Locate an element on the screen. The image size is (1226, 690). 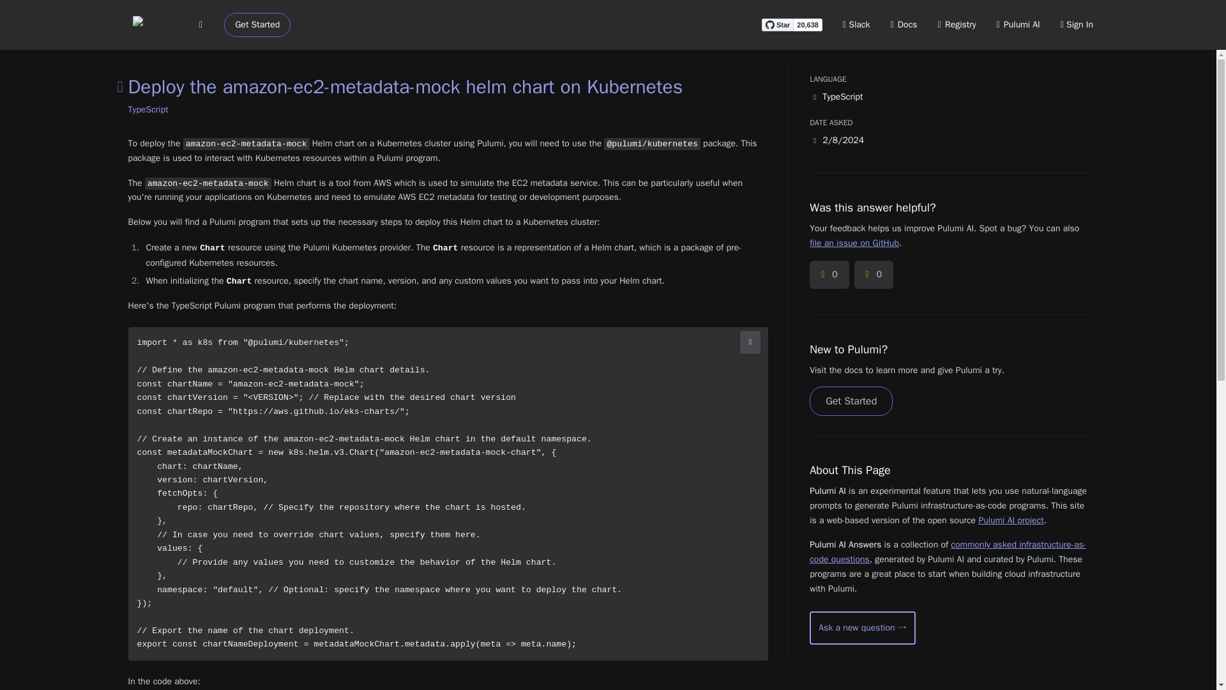
0 is located at coordinates (829, 275).